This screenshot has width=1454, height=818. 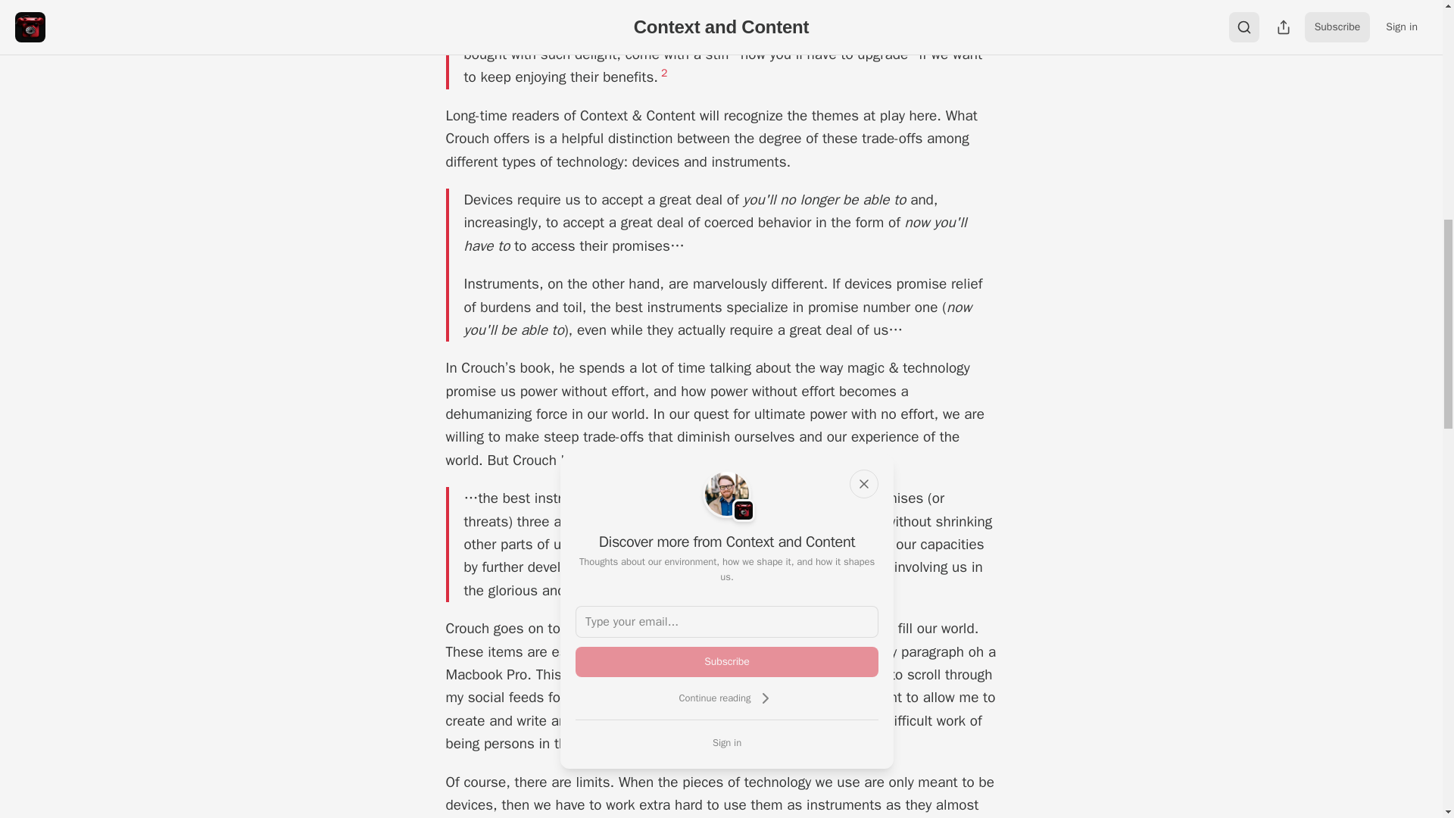 I want to click on Sign in, so click(x=727, y=742).